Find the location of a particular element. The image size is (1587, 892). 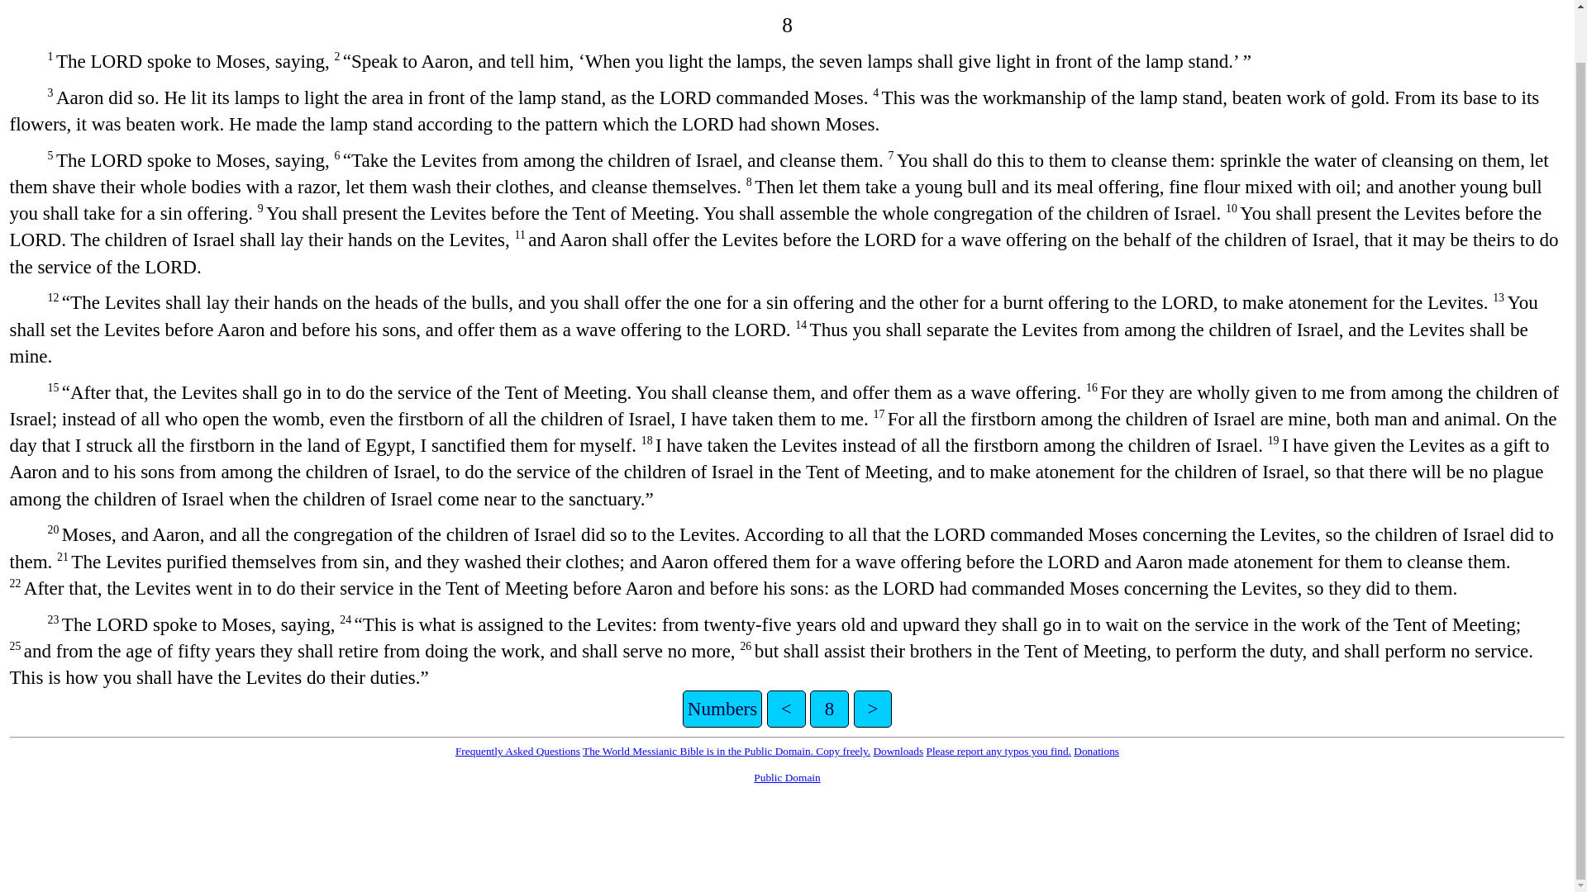

Public Domain is located at coordinates (787, 778).